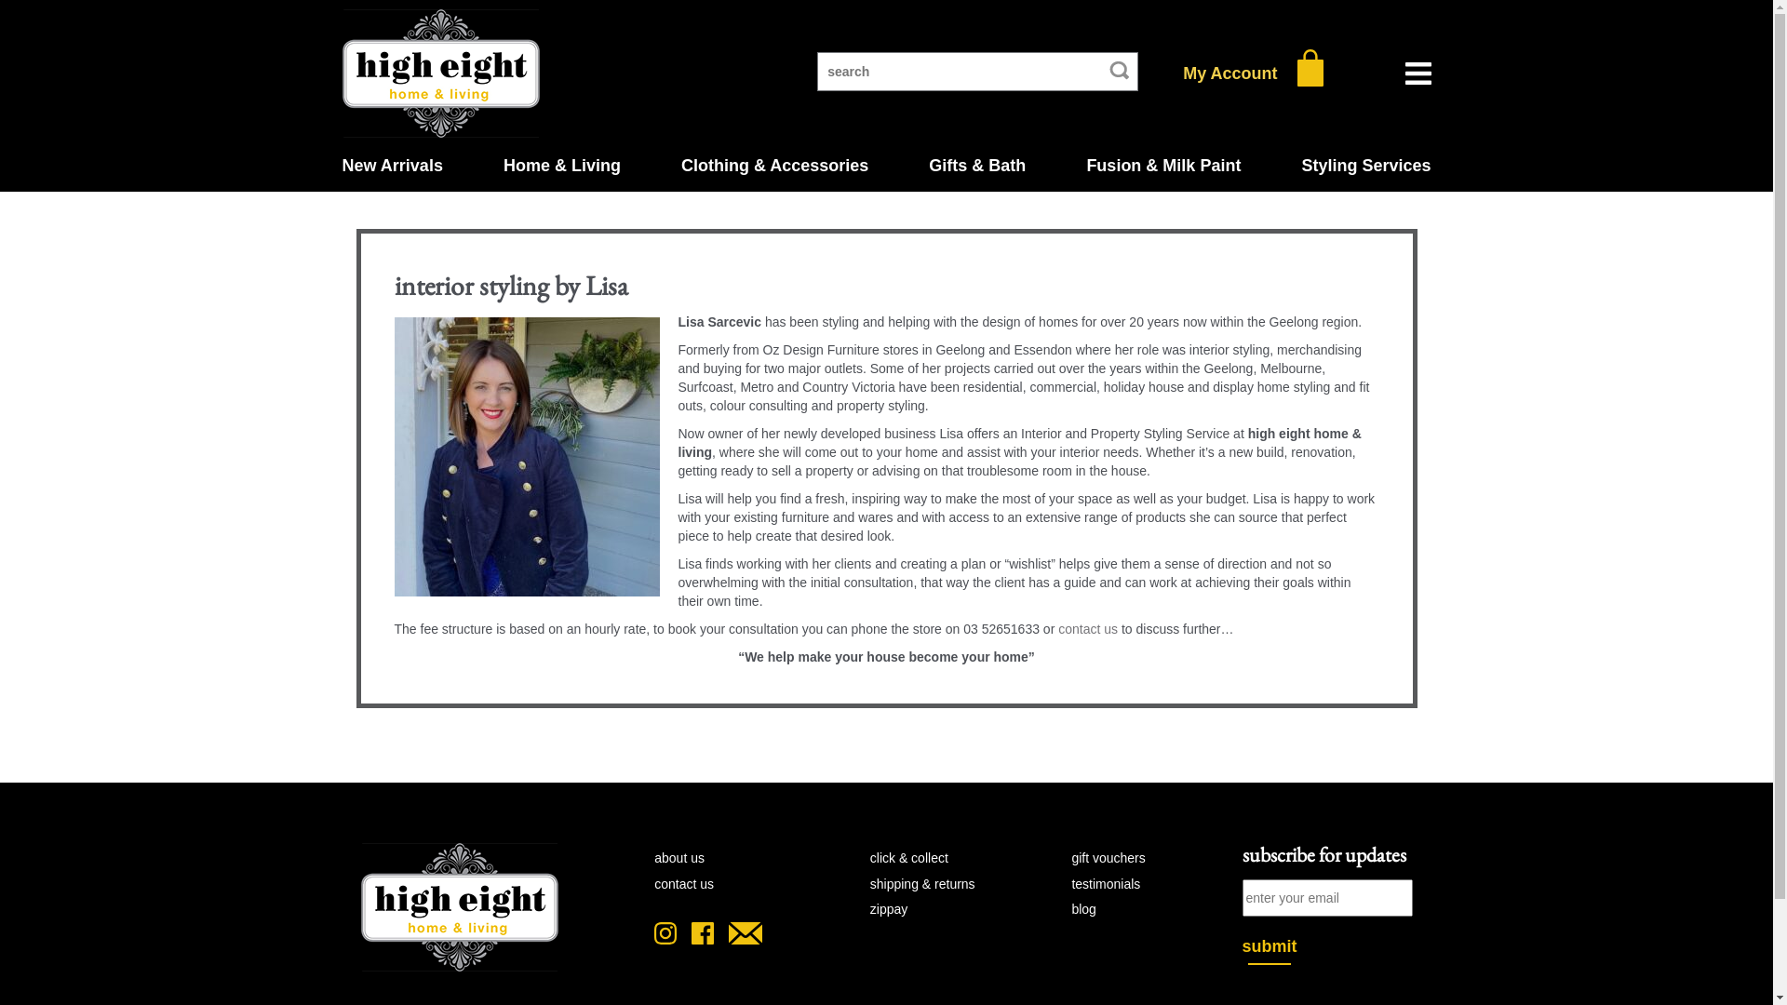  What do you see at coordinates (441, 74) in the screenshot?
I see `high eight home & living` at bounding box center [441, 74].